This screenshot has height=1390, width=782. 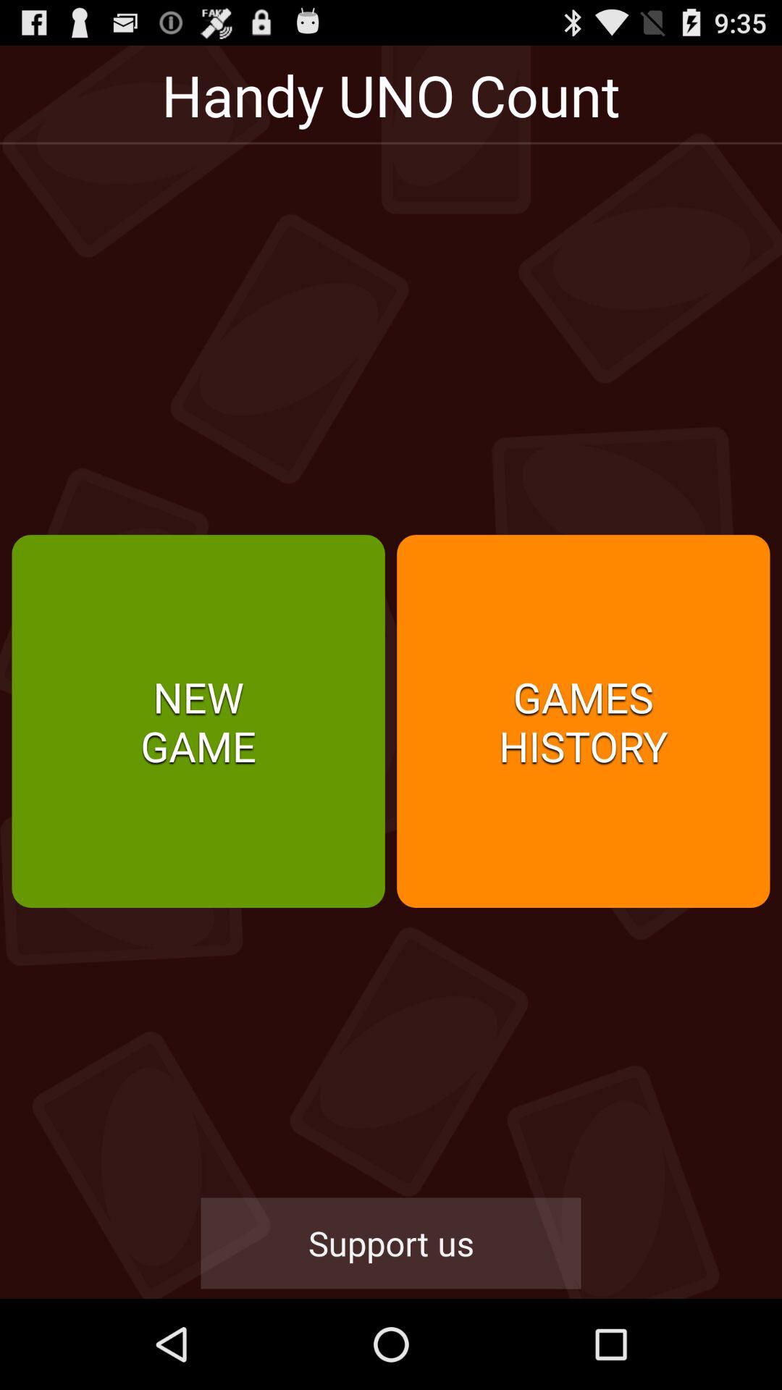 What do you see at coordinates (391, 1243) in the screenshot?
I see `turn on the app below new
game` at bounding box center [391, 1243].